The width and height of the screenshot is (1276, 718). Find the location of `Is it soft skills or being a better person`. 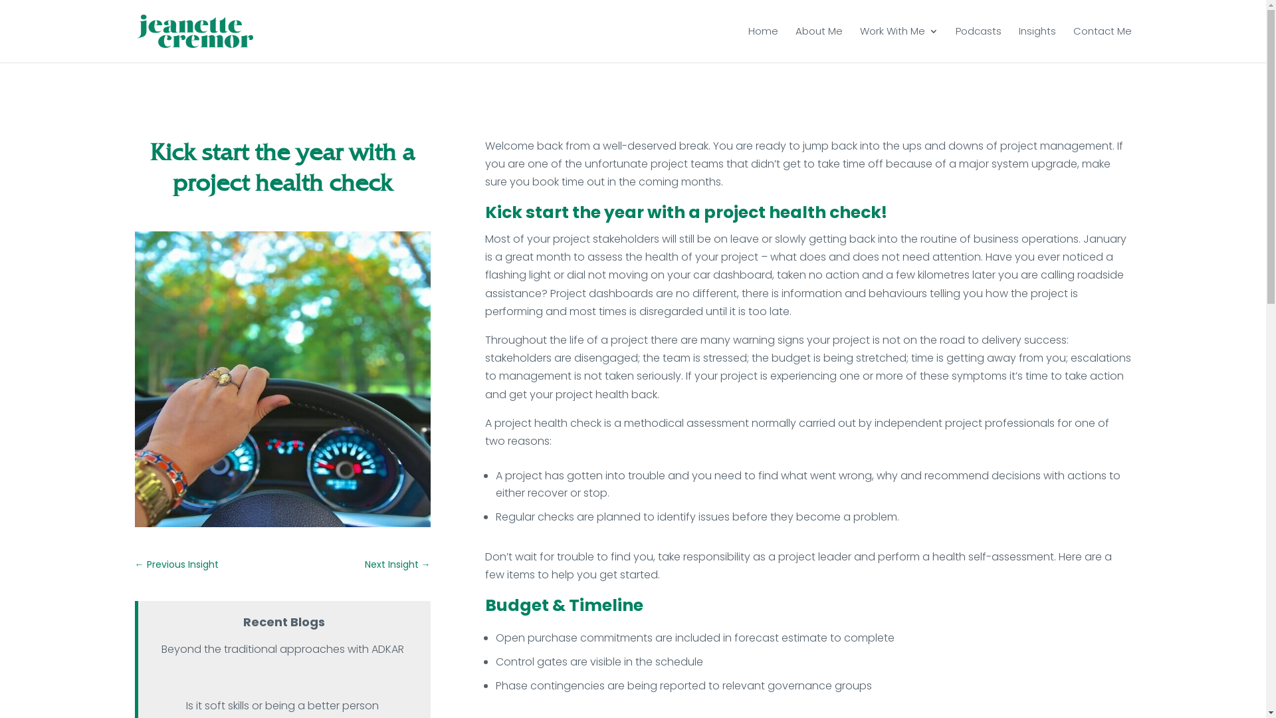

Is it soft skills or being a better person is located at coordinates (282, 706).